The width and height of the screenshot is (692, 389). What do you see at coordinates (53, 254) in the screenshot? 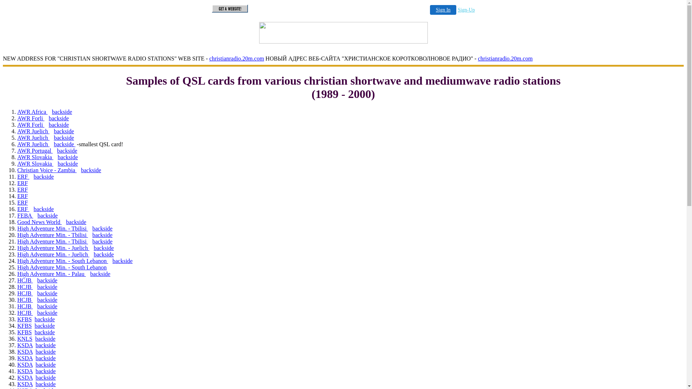
I see `High Adventure Min. - Juelich` at bounding box center [53, 254].